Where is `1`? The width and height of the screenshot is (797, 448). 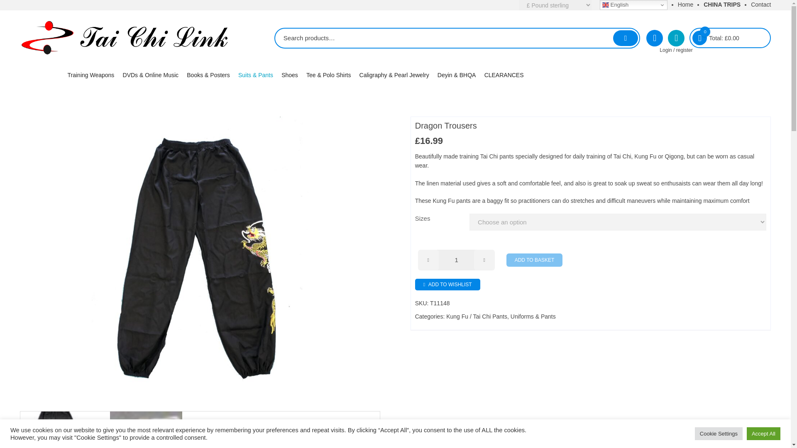
1 is located at coordinates (457, 260).